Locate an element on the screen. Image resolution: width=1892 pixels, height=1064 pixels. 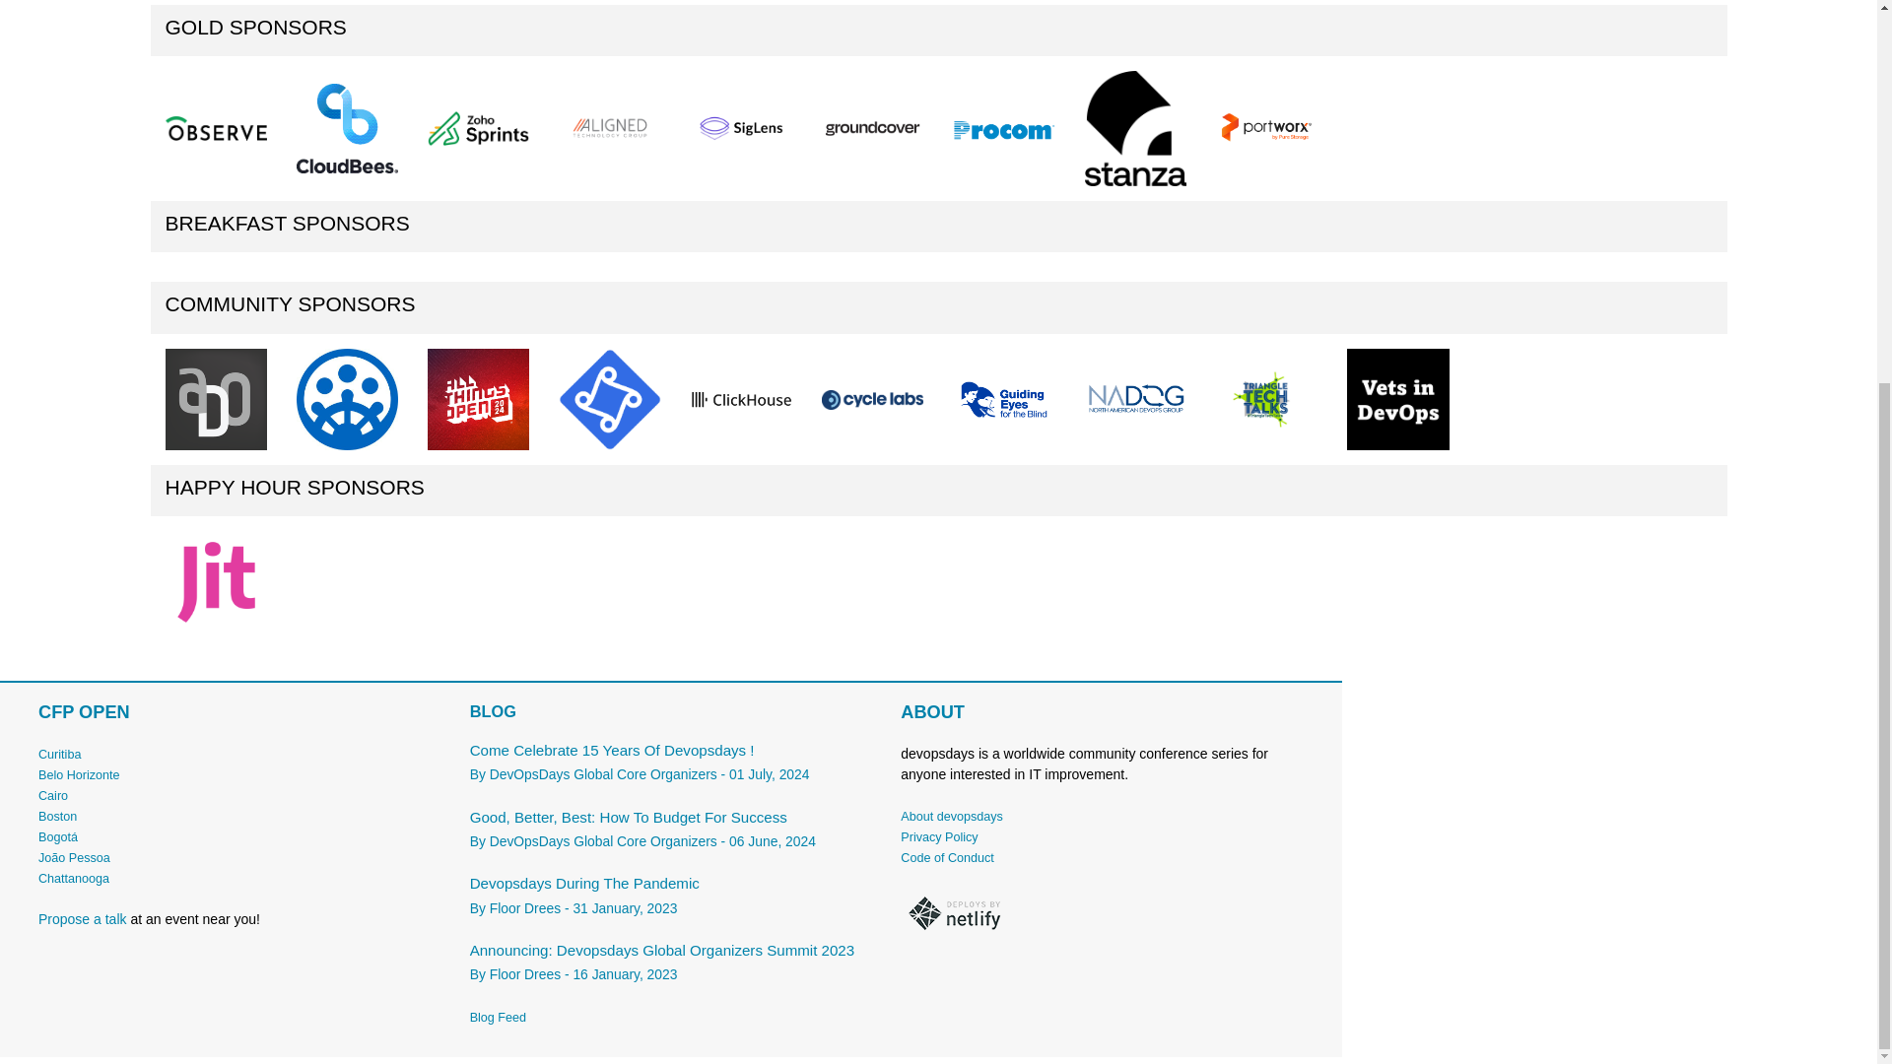
cloudbees is located at coordinates (347, 128).